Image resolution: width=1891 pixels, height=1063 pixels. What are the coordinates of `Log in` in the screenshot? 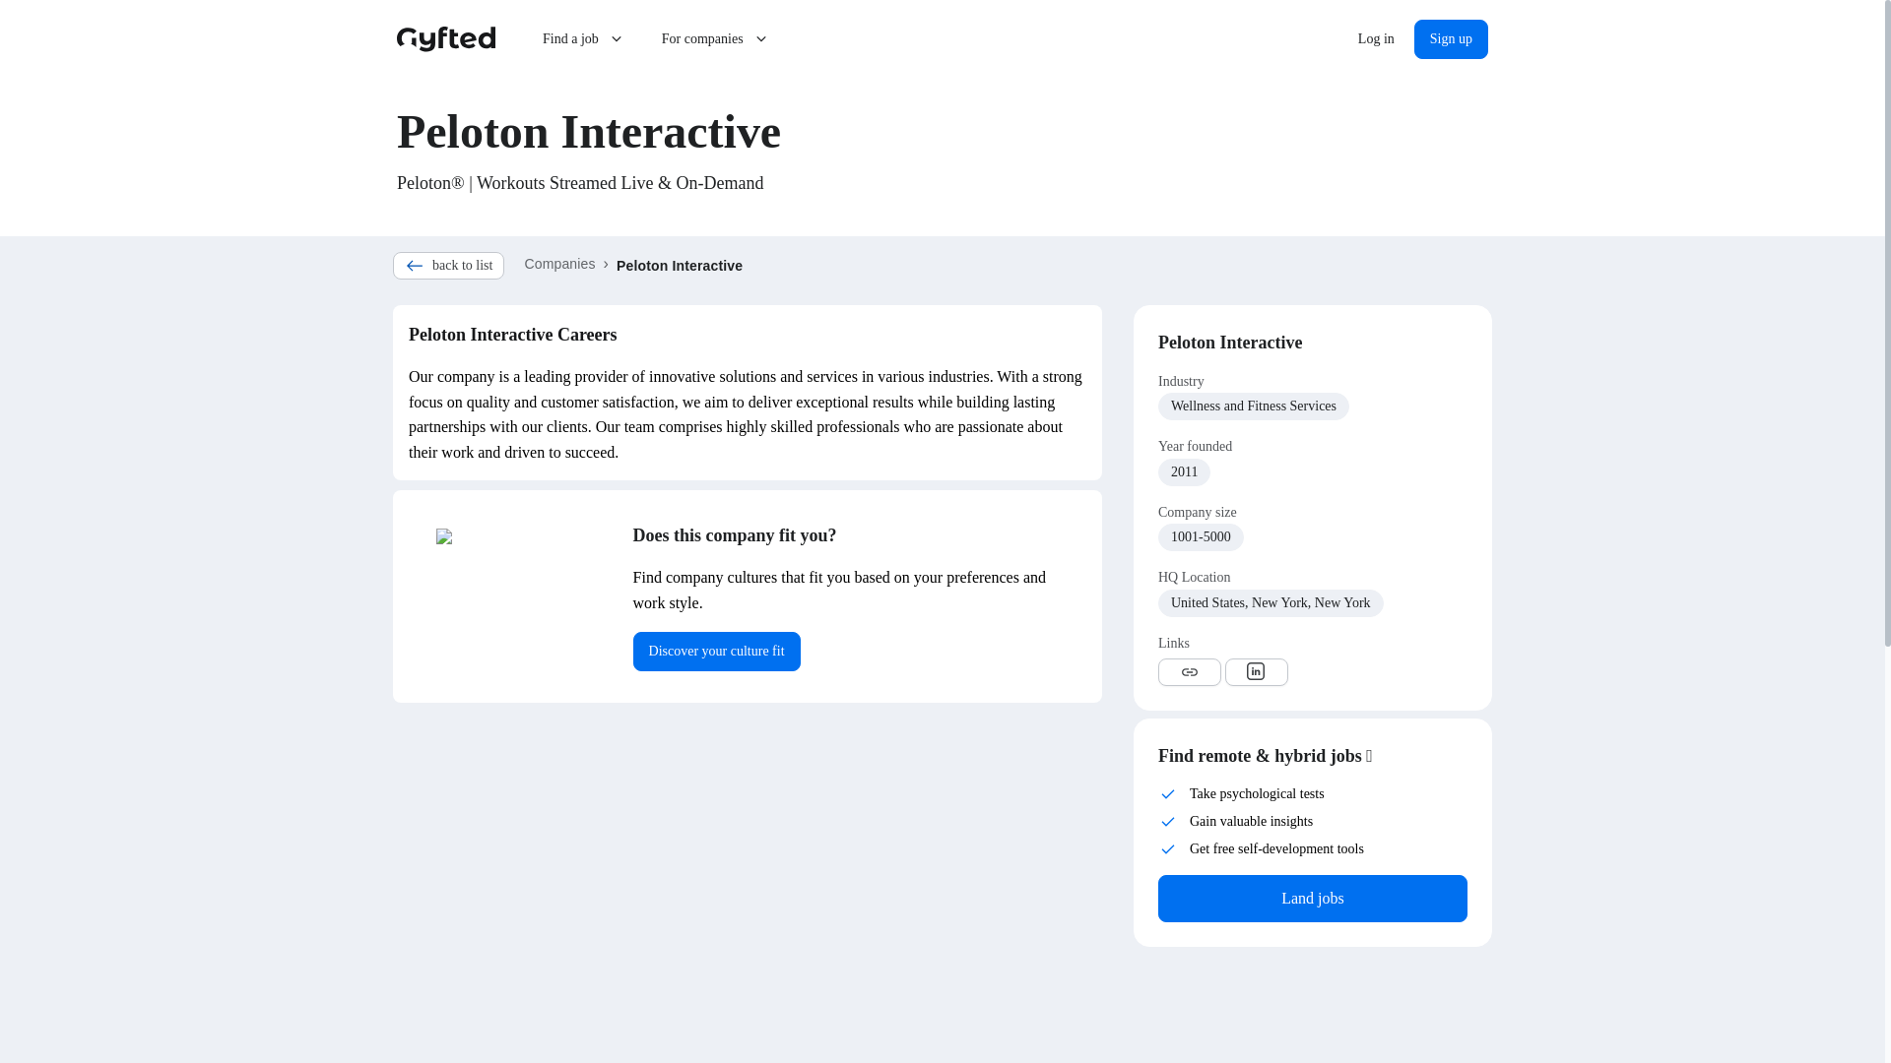 It's located at (1377, 39).